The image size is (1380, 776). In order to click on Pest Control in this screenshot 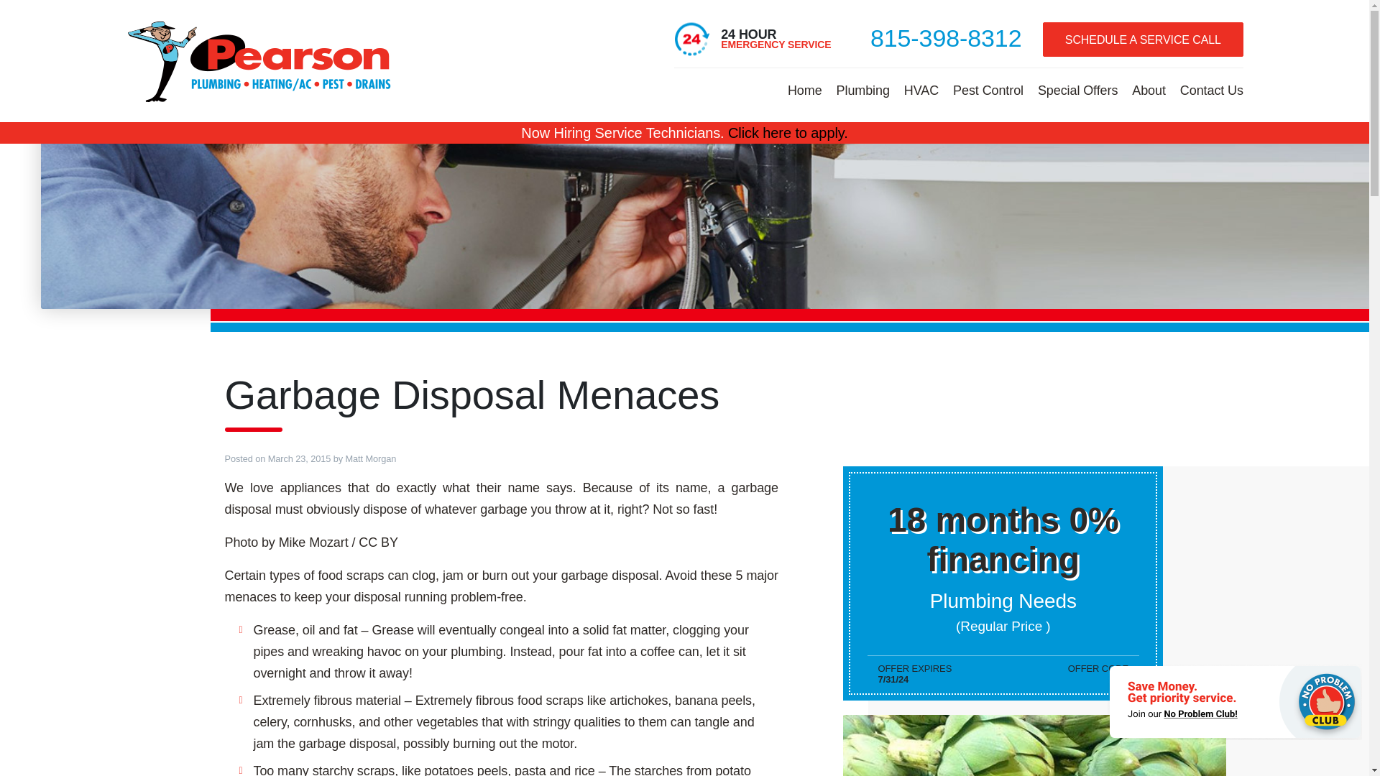, I will do `click(988, 89)`.